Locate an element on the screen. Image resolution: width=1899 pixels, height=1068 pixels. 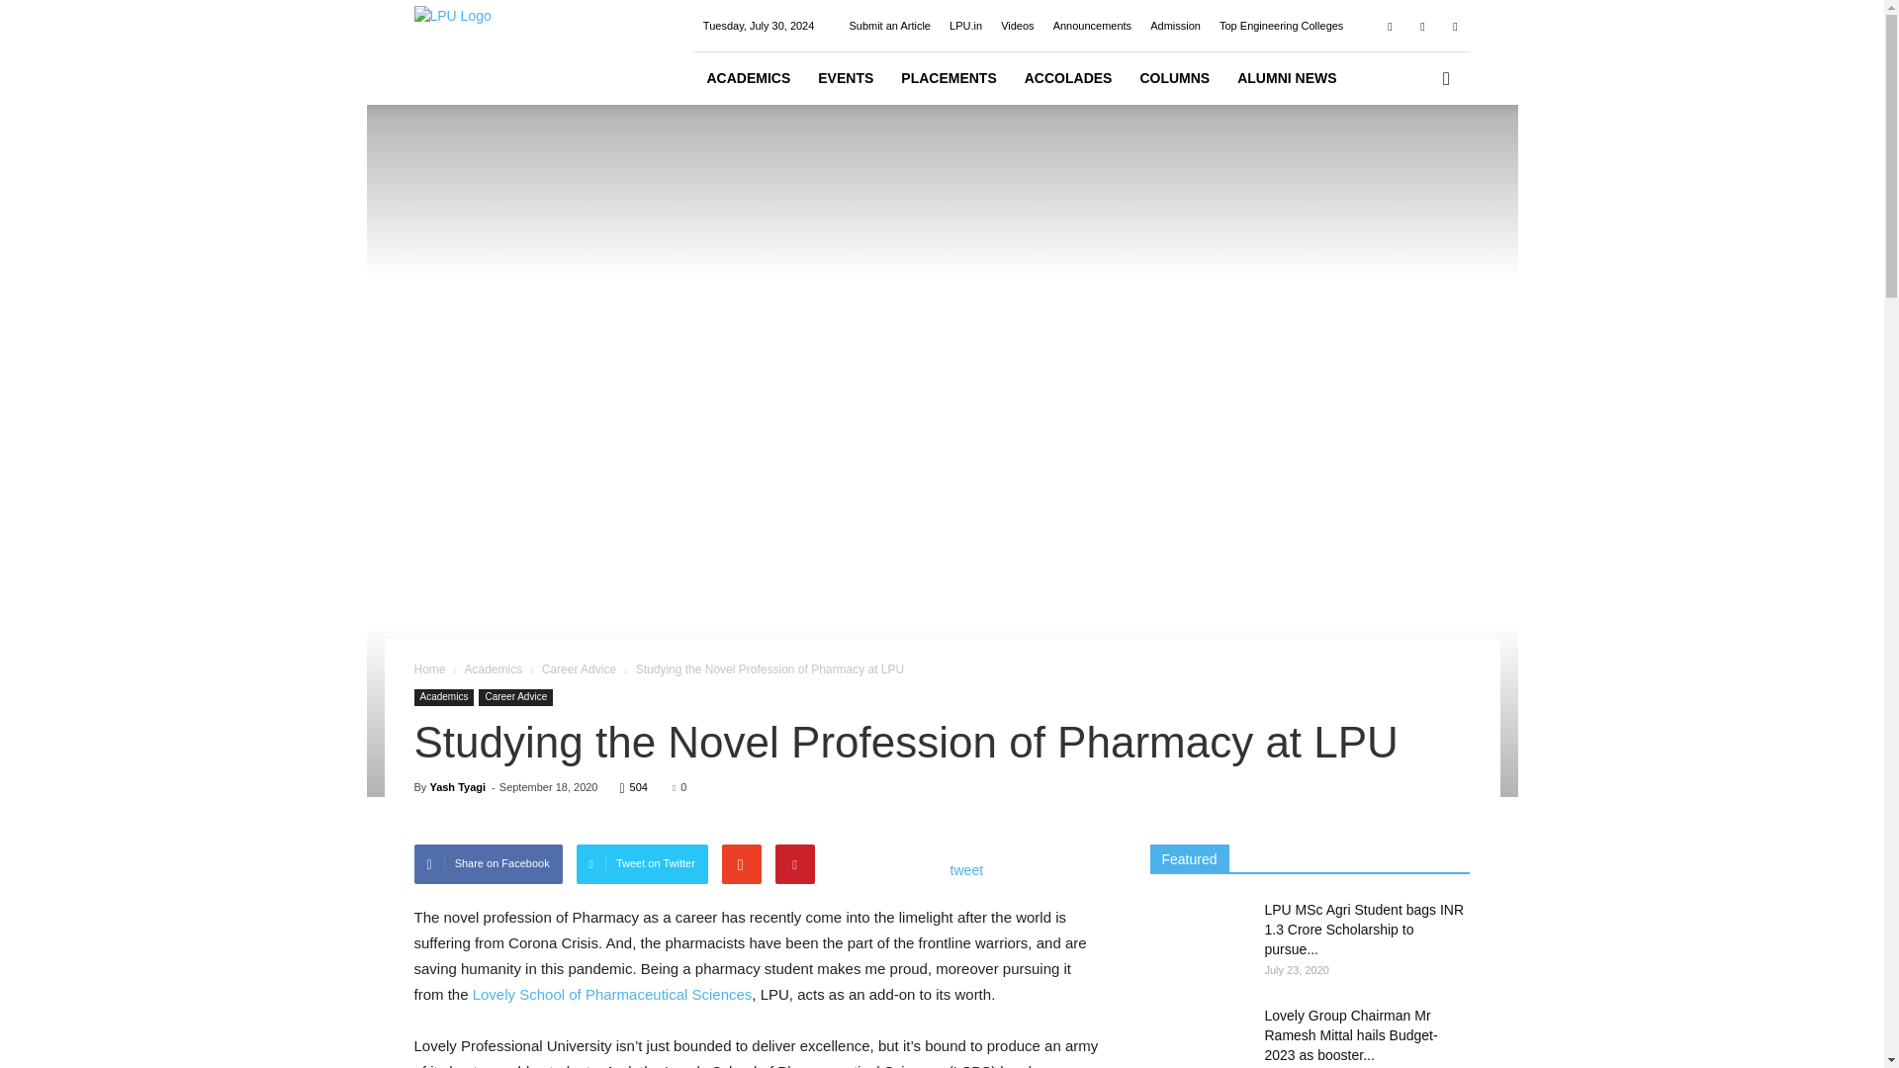
Admission is located at coordinates (1175, 26).